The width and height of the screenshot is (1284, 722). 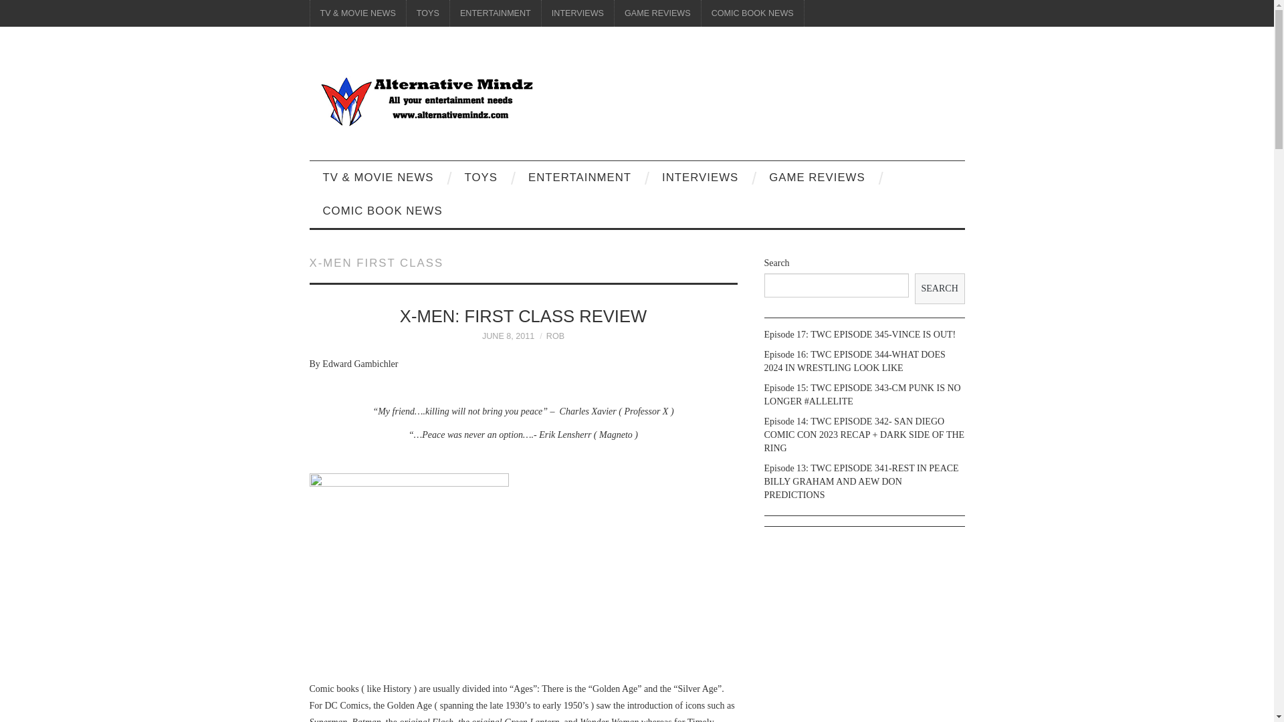 What do you see at coordinates (658, 13) in the screenshot?
I see `GAME REVIEWS` at bounding box center [658, 13].